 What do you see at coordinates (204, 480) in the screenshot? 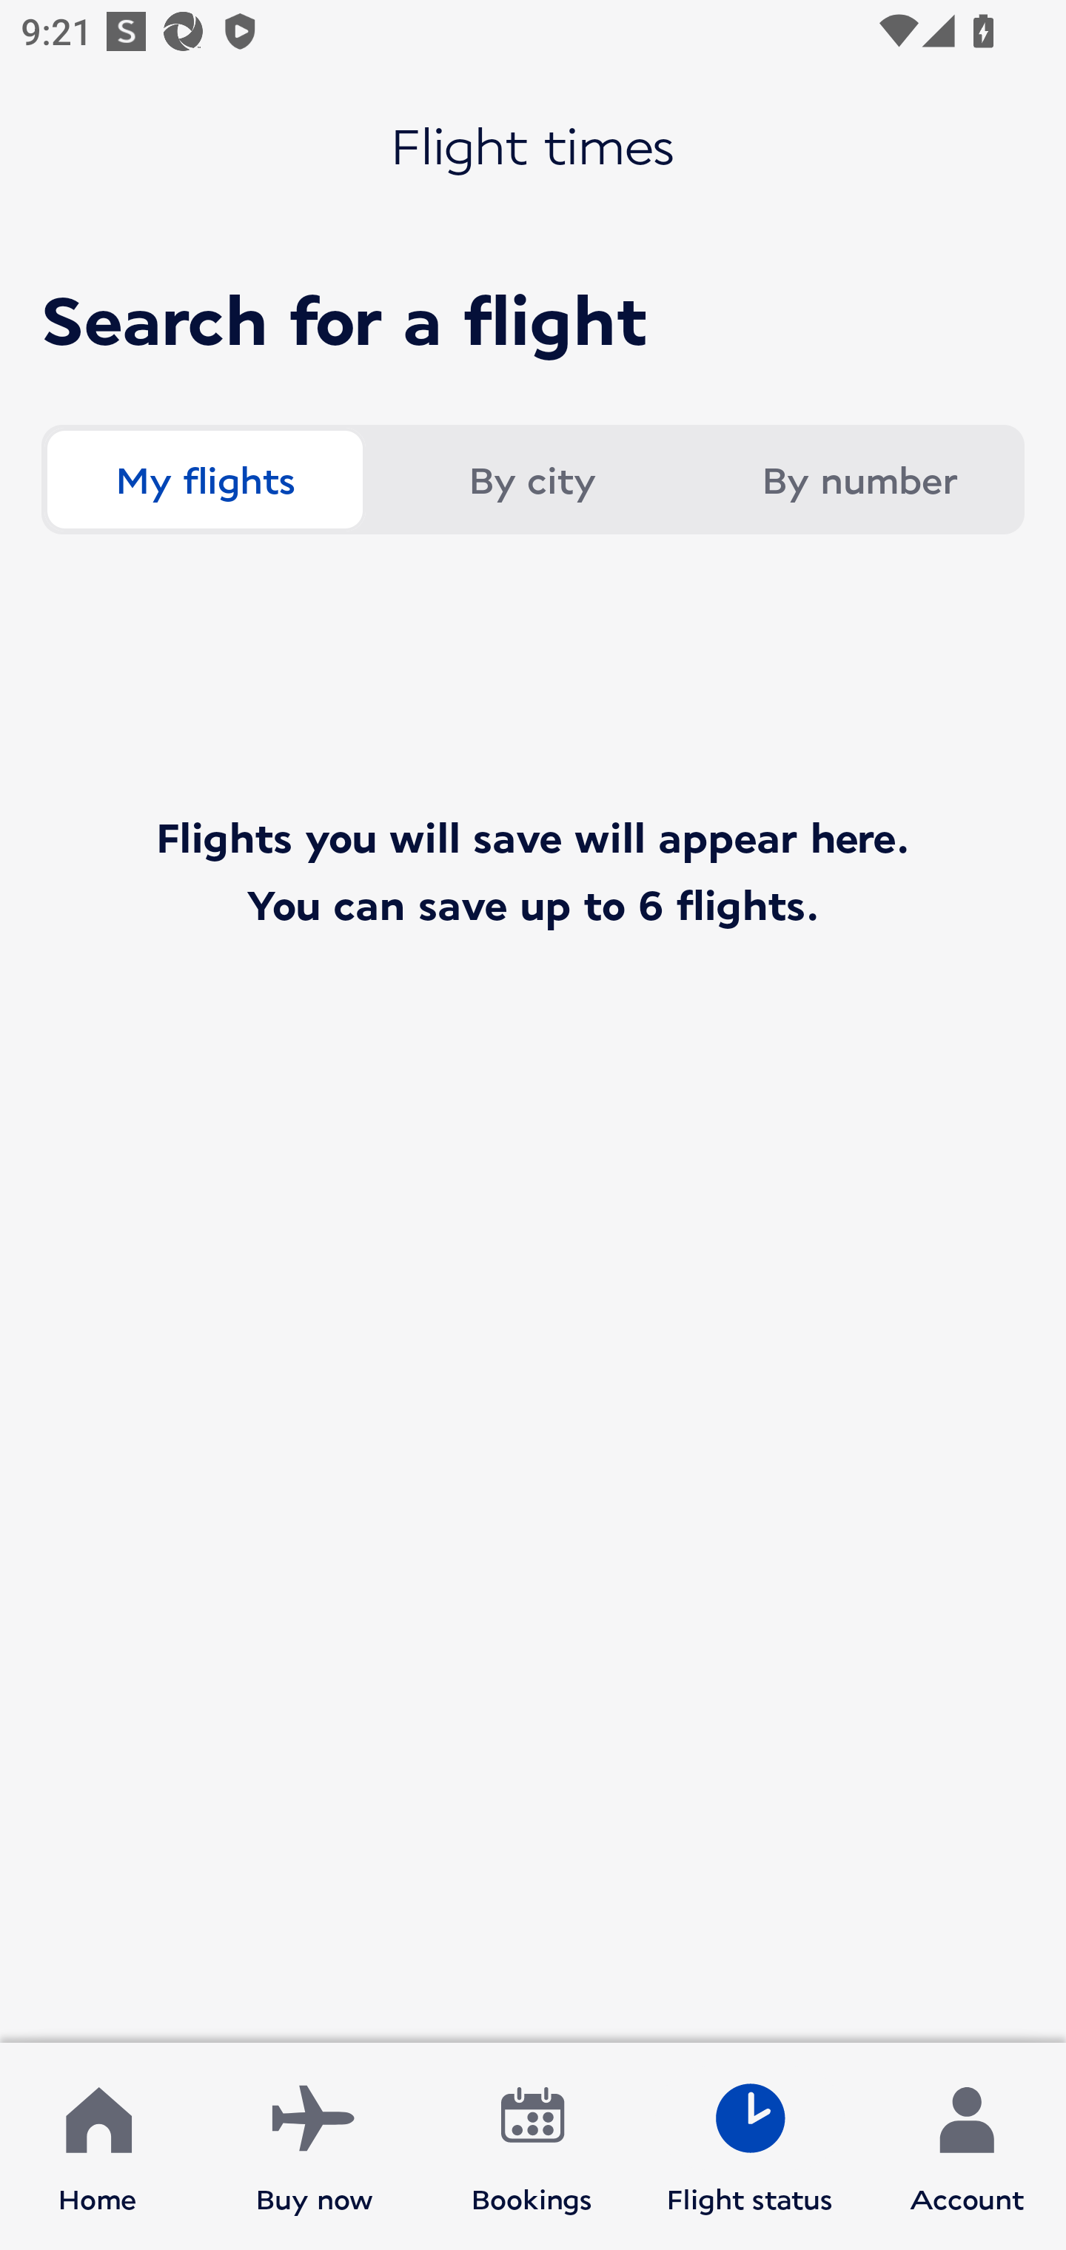
I see `My flights` at bounding box center [204, 480].